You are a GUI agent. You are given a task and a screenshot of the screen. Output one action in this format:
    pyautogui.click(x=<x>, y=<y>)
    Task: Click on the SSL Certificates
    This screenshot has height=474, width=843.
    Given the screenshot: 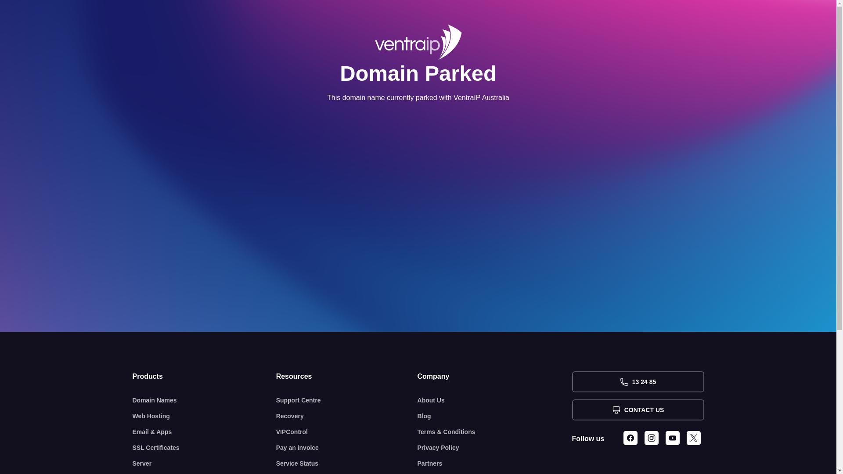 What is the action you would take?
    pyautogui.click(x=205, y=448)
    